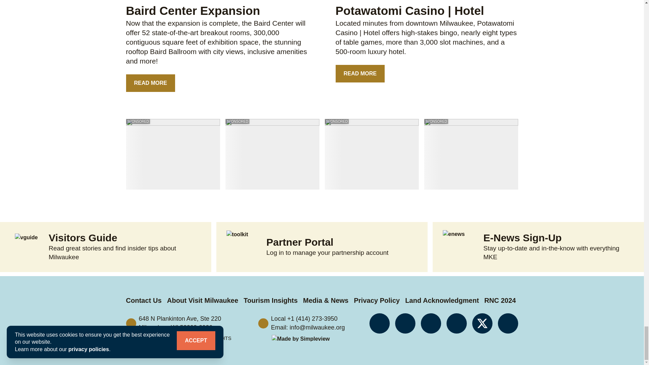 This screenshot has height=365, width=649. What do you see at coordinates (405, 323) in the screenshot?
I see `Visit our instagram page` at bounding box center [405, 323].